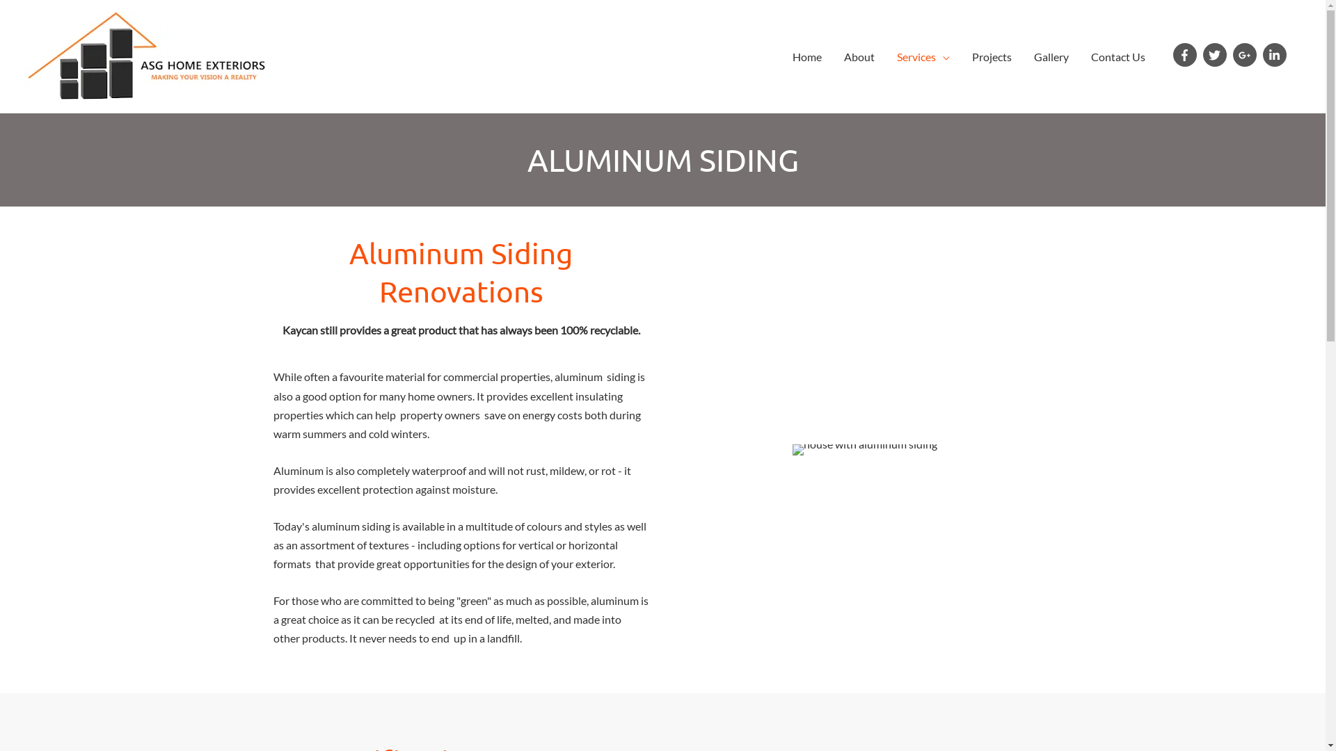 Image resolution: width=1336 pixels, height=751 pixels. I want to click on Projects, so click(992, 57).